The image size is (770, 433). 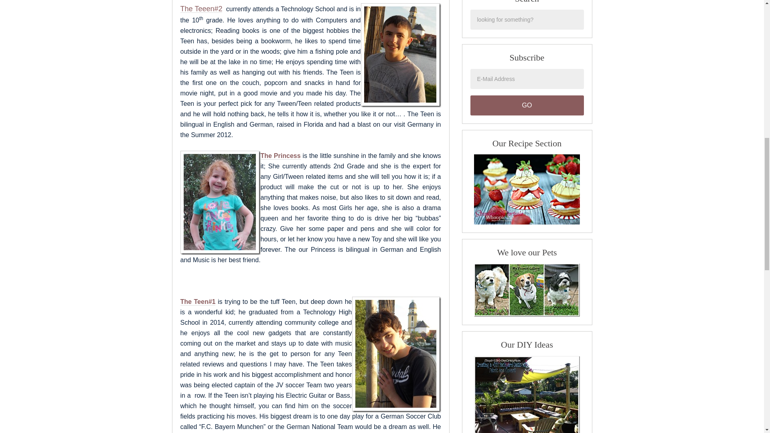 What do you see at coordinates (527, 105) in the screenshot?
I see `Go` at bounding box center [527, 105].